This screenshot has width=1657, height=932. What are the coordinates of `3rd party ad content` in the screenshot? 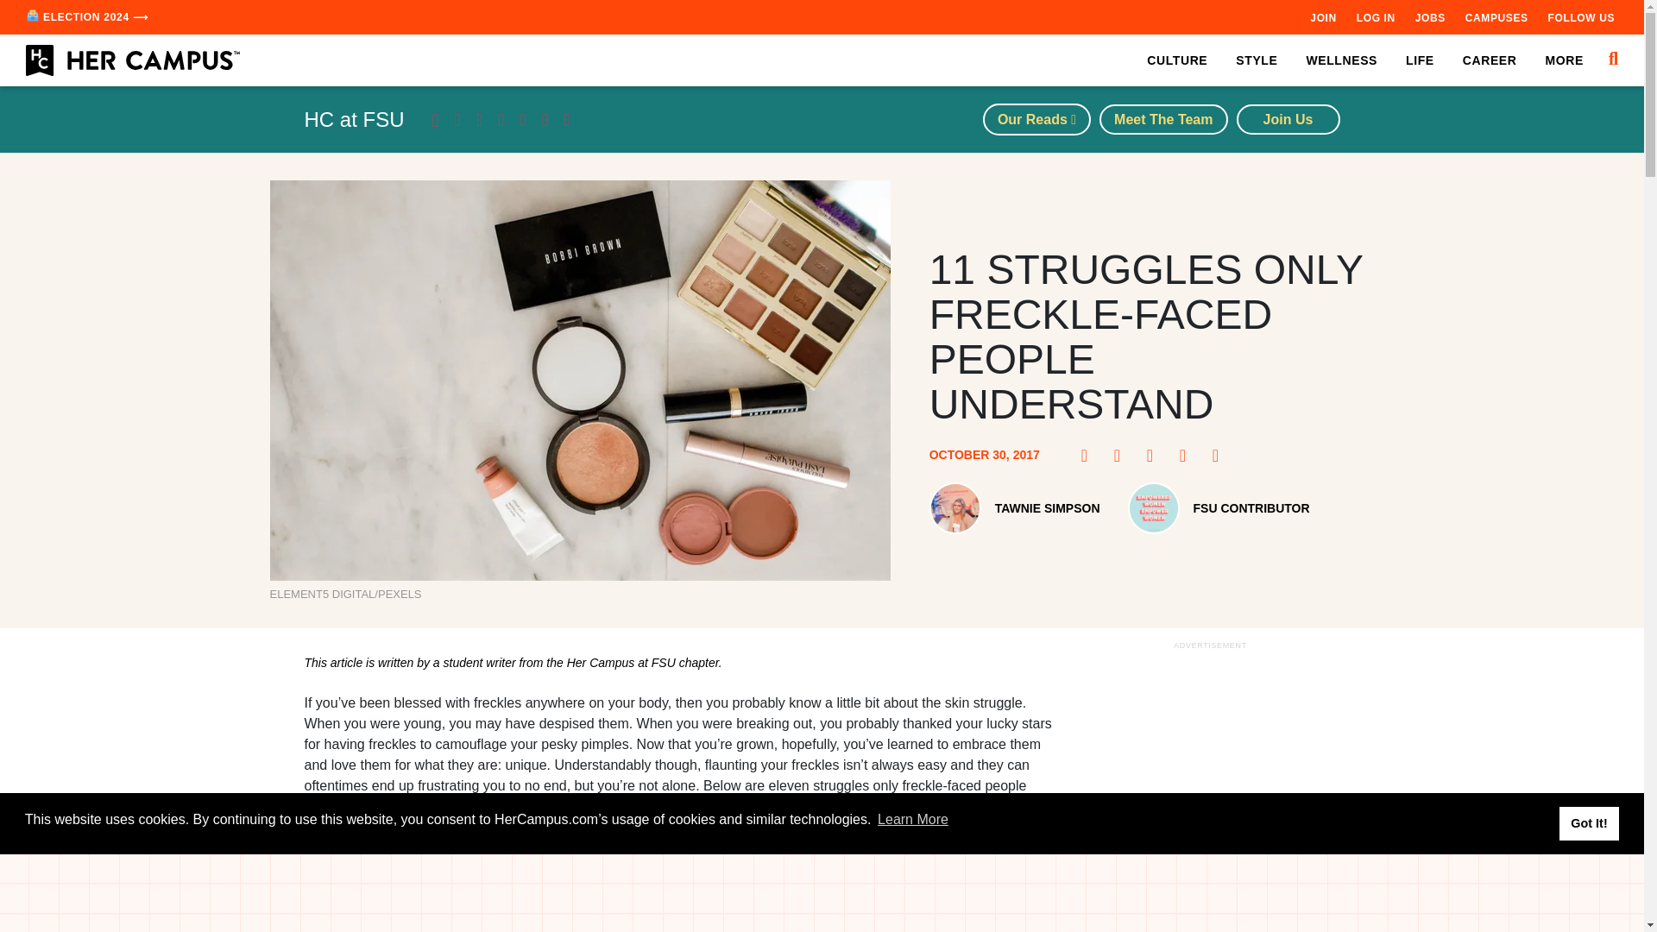 It's located at (680, 876).